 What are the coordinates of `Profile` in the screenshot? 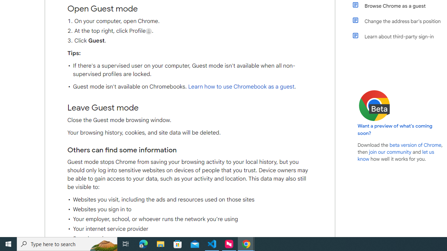 It's located at (149, 31).